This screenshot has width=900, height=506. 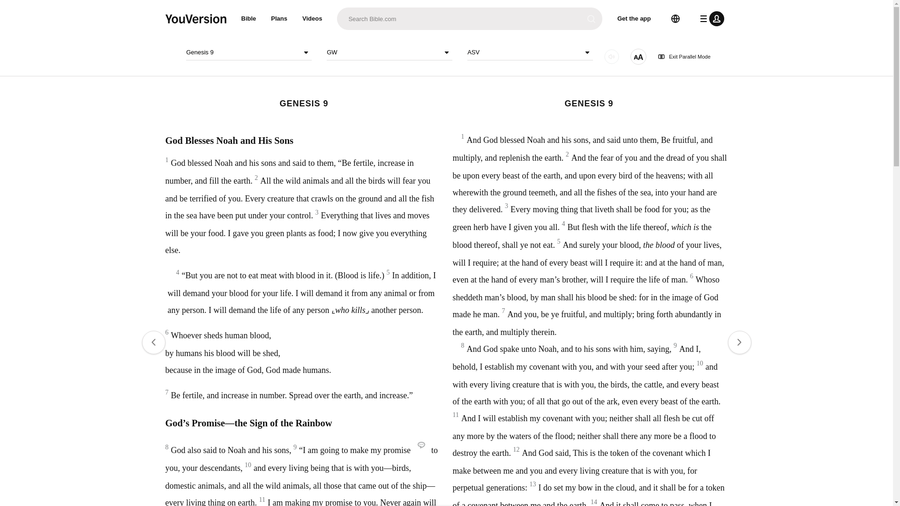 What do you see at coordinates (312, 19) in the screenshot?
I see `Videos` at bounding box center [312, 19].